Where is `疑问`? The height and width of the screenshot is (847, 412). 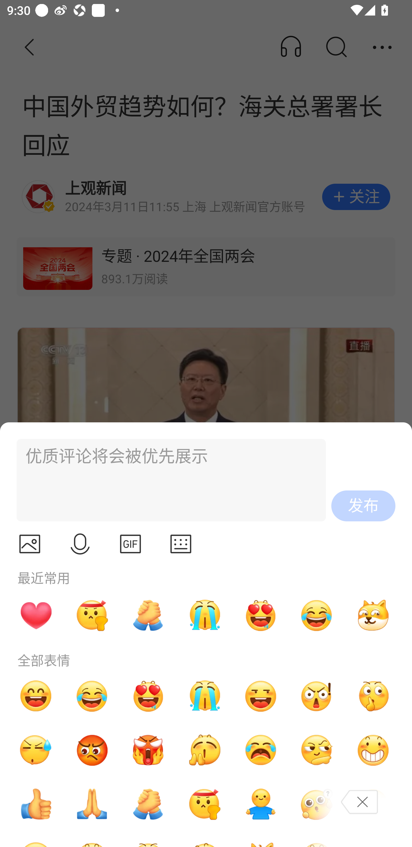 疑问 is located at coordinates (317, 804).